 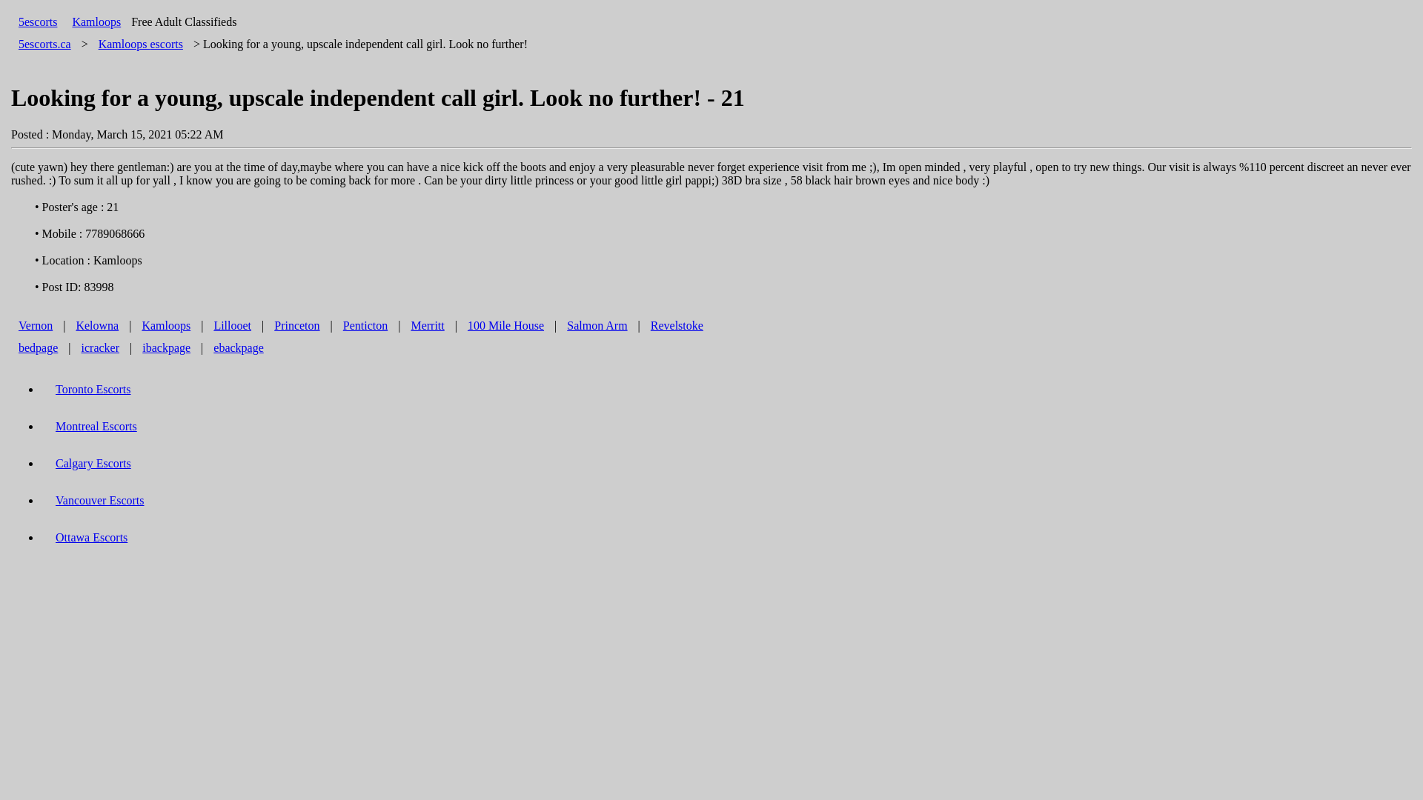 What do you see at coordinates (39, 348) in the screenshot?
I see `bedpage` at bounding box center [39, 348].